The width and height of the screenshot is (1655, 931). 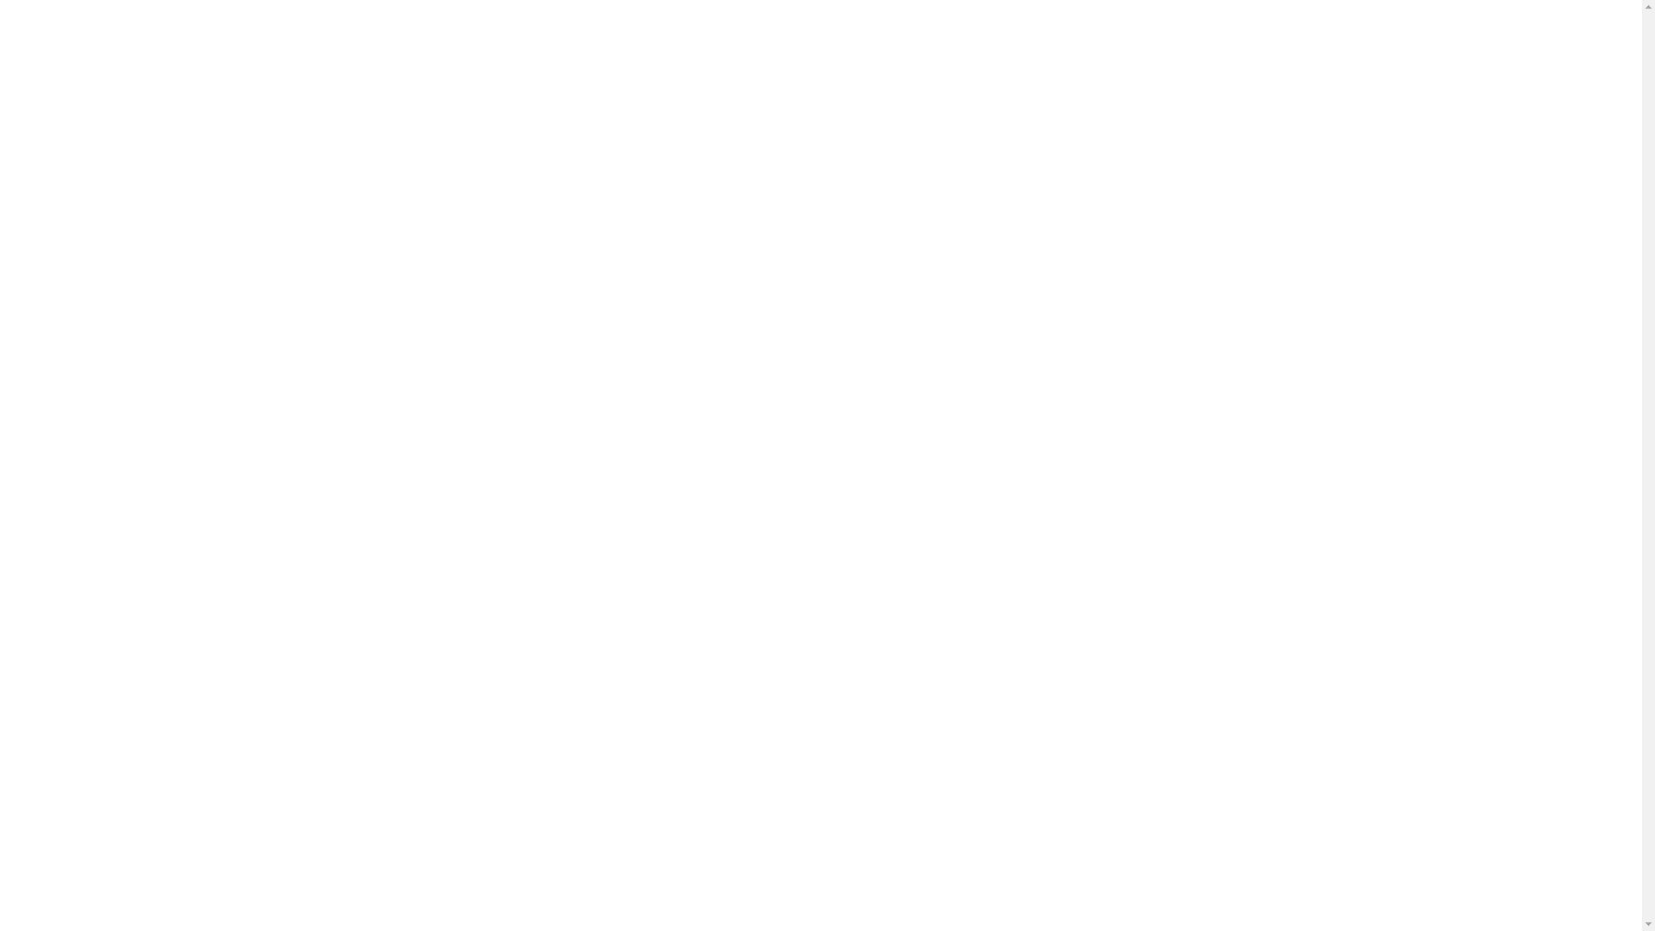 I want to click on RESOURCES, so click(x=790, y=198).